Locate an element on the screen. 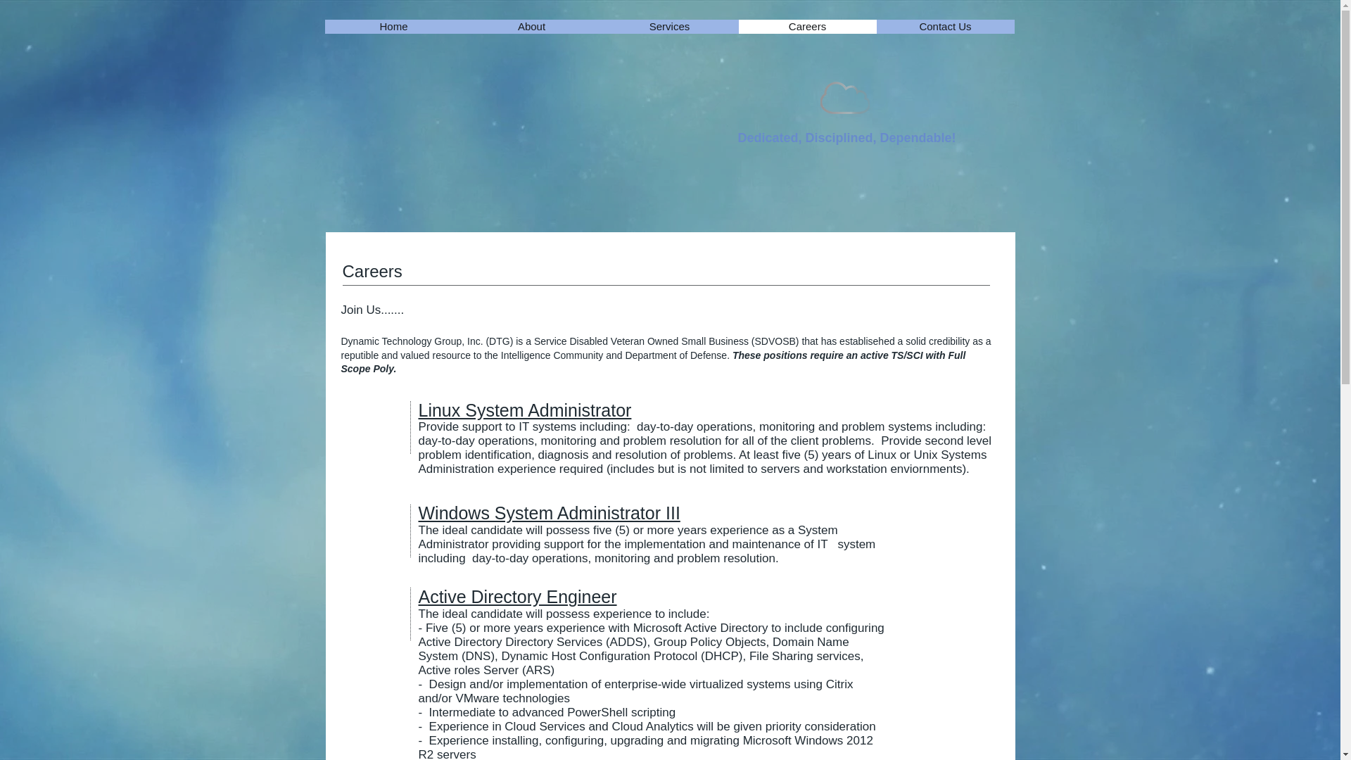 The image size is (1351, 760). Contact Us is located at coordinates (946, 27).